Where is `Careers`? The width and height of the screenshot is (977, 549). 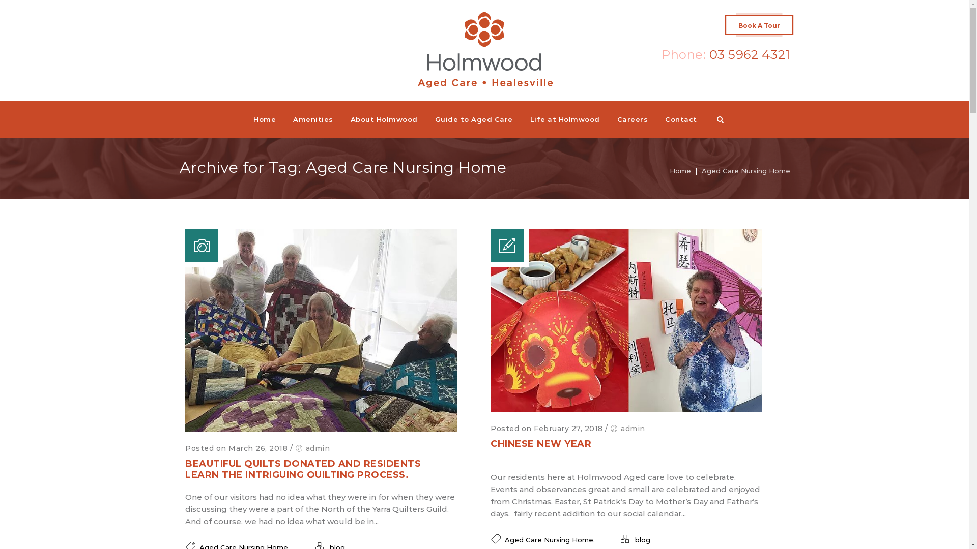 Careers is located at coordinates (633, 119).